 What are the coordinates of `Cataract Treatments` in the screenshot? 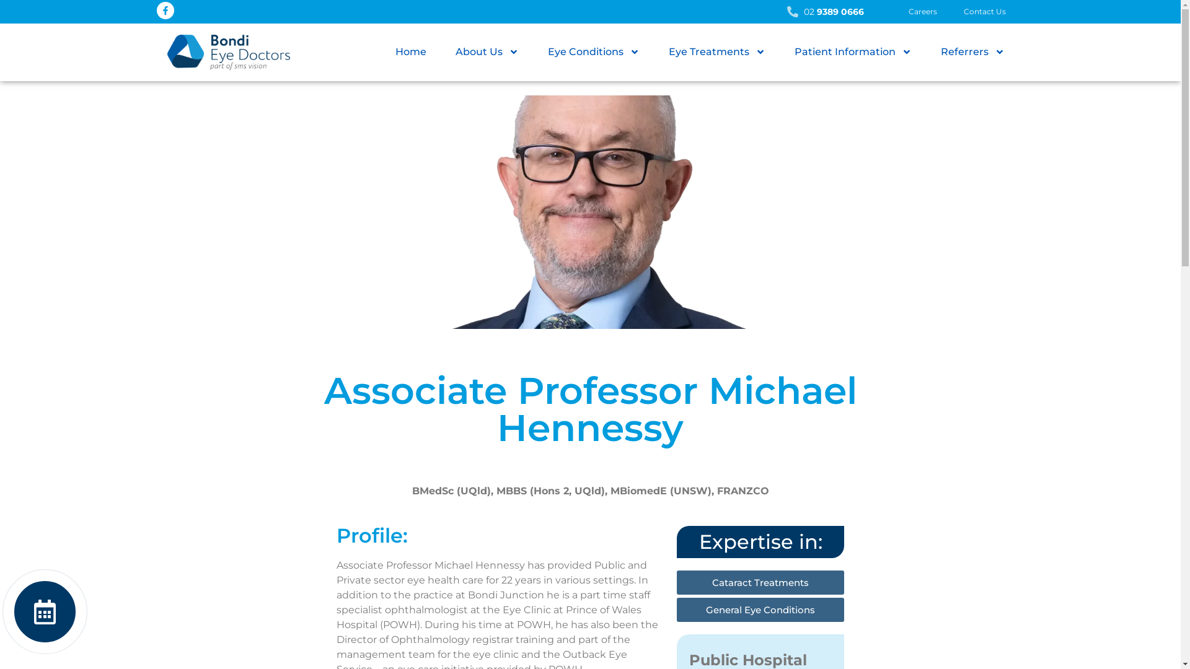 It's located at (760, 582).